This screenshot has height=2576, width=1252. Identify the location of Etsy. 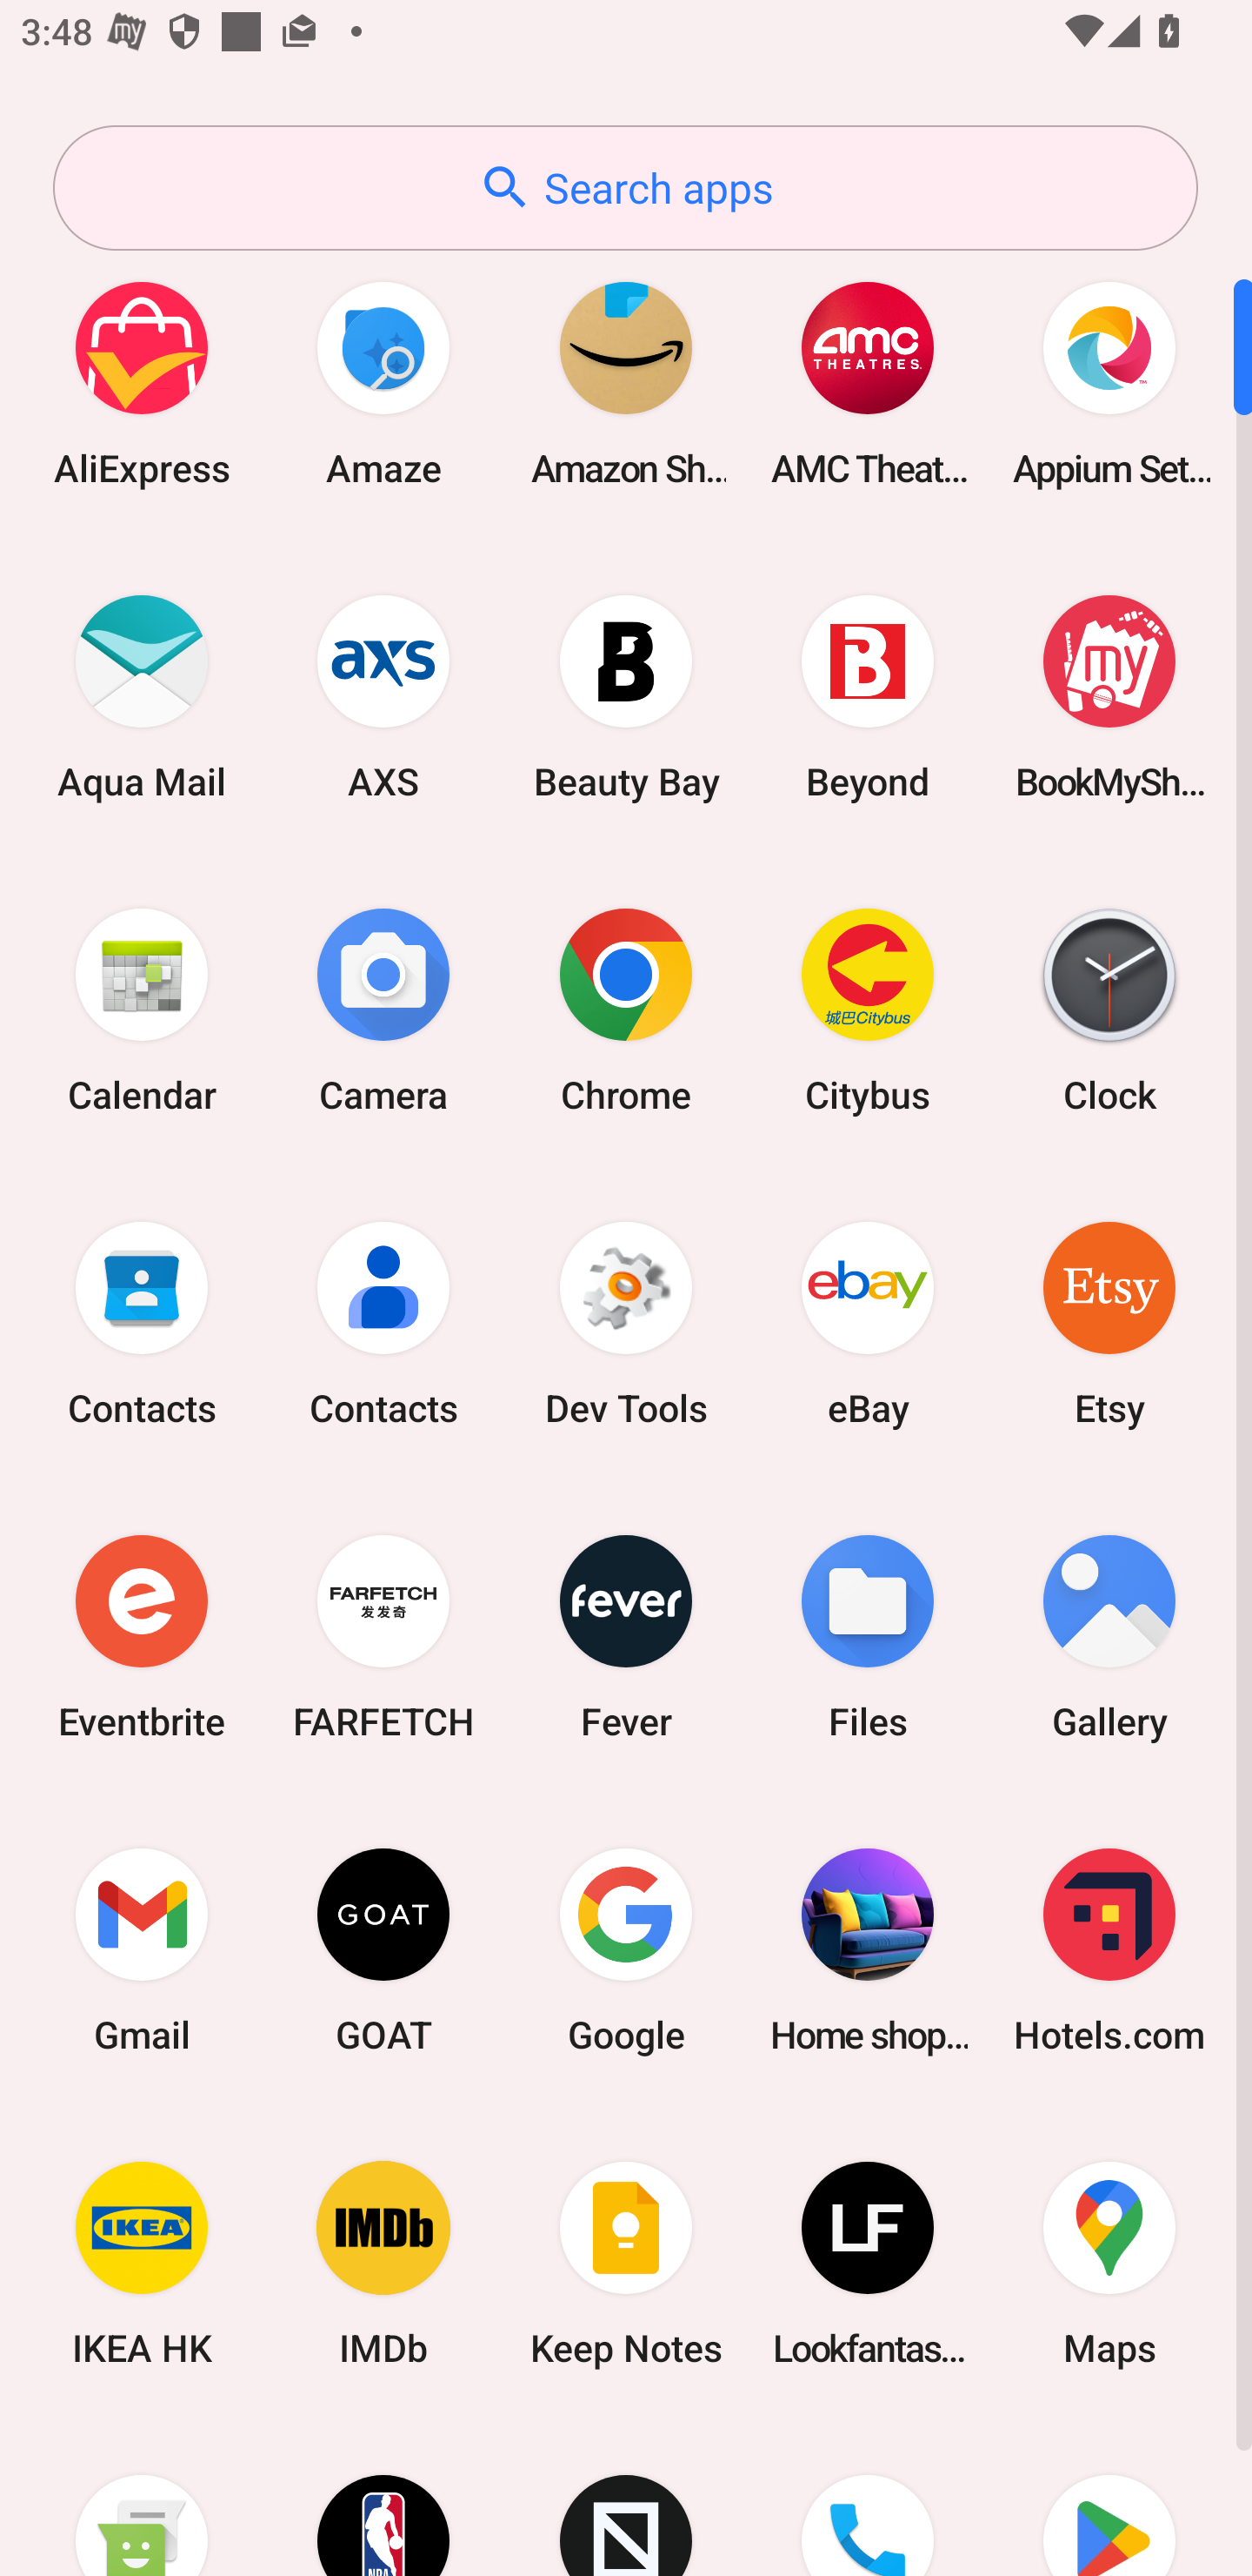
(1109, 1323).